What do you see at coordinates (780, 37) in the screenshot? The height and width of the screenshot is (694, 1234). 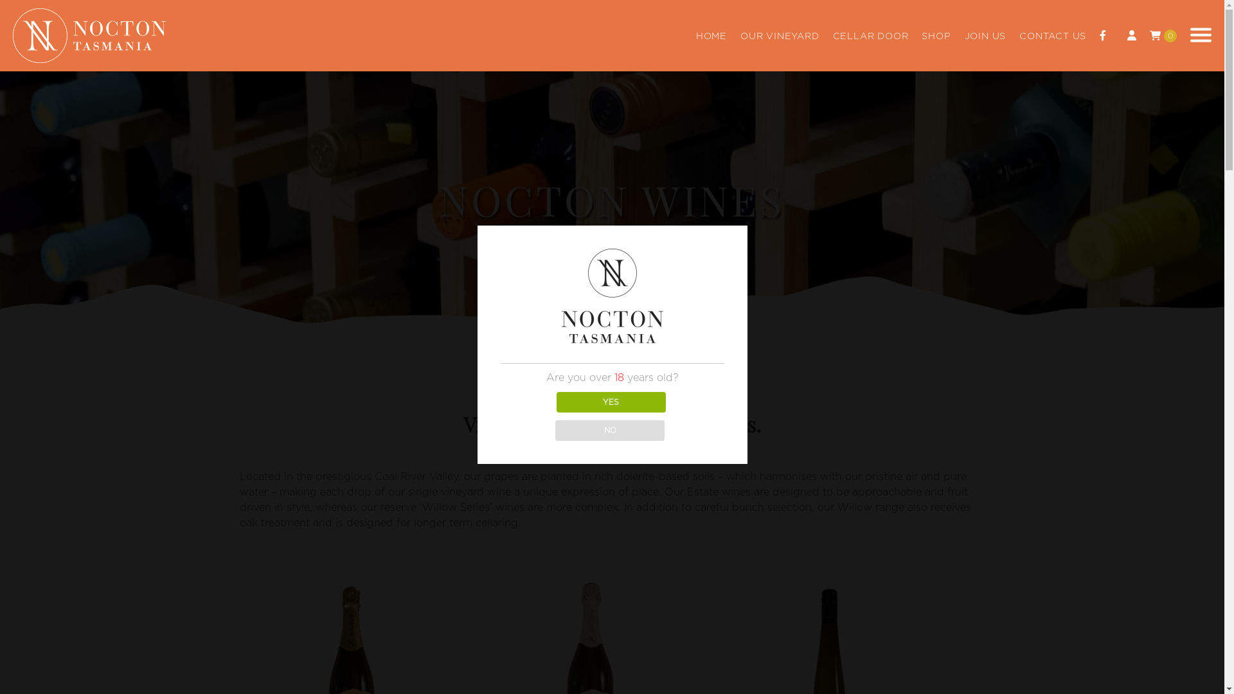 I see `OUR VINEYARD` at bounding box center [780, 37].